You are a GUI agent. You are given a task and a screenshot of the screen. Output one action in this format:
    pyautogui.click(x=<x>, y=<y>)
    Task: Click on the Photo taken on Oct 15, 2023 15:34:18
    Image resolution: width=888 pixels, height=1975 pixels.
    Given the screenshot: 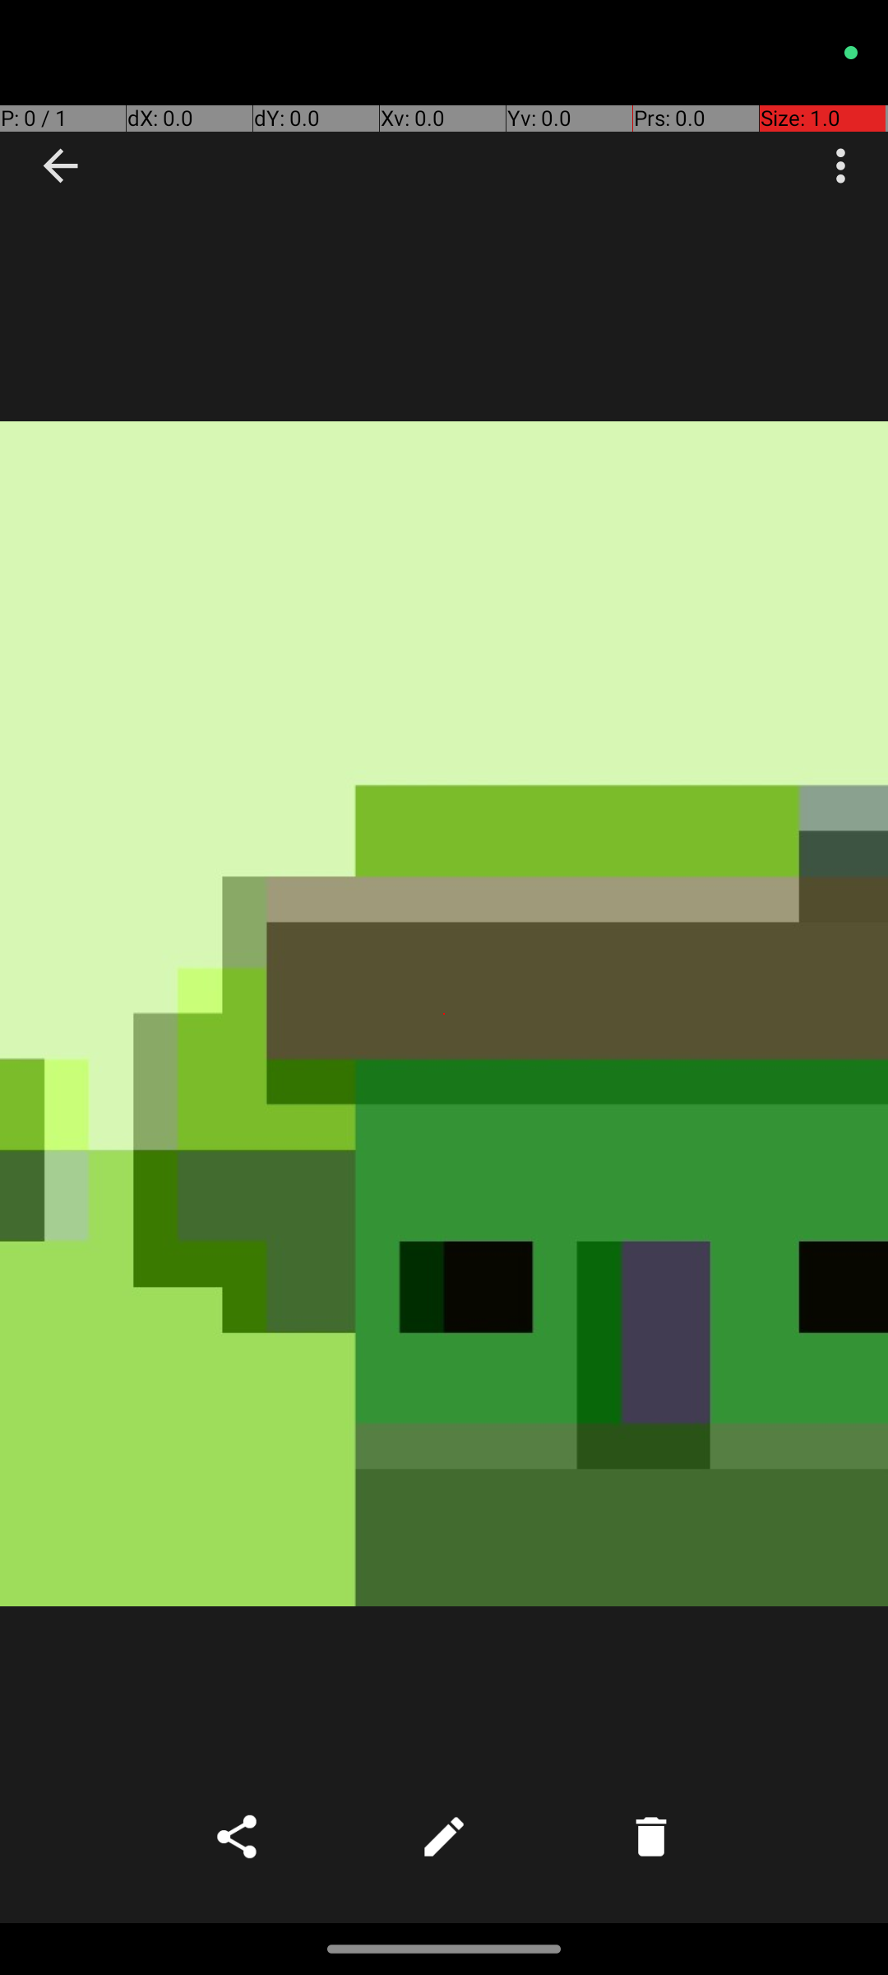 What is the action you would take?
    pyautogui.click(x=444, y=1014)
    